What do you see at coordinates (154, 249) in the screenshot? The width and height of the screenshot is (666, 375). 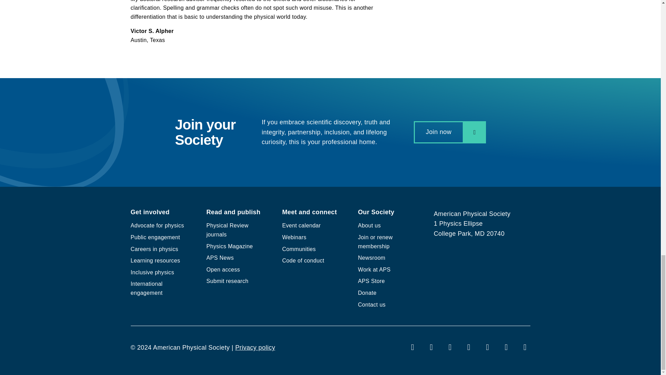 I see `Careers in physics` at bounding box center [154, 249].